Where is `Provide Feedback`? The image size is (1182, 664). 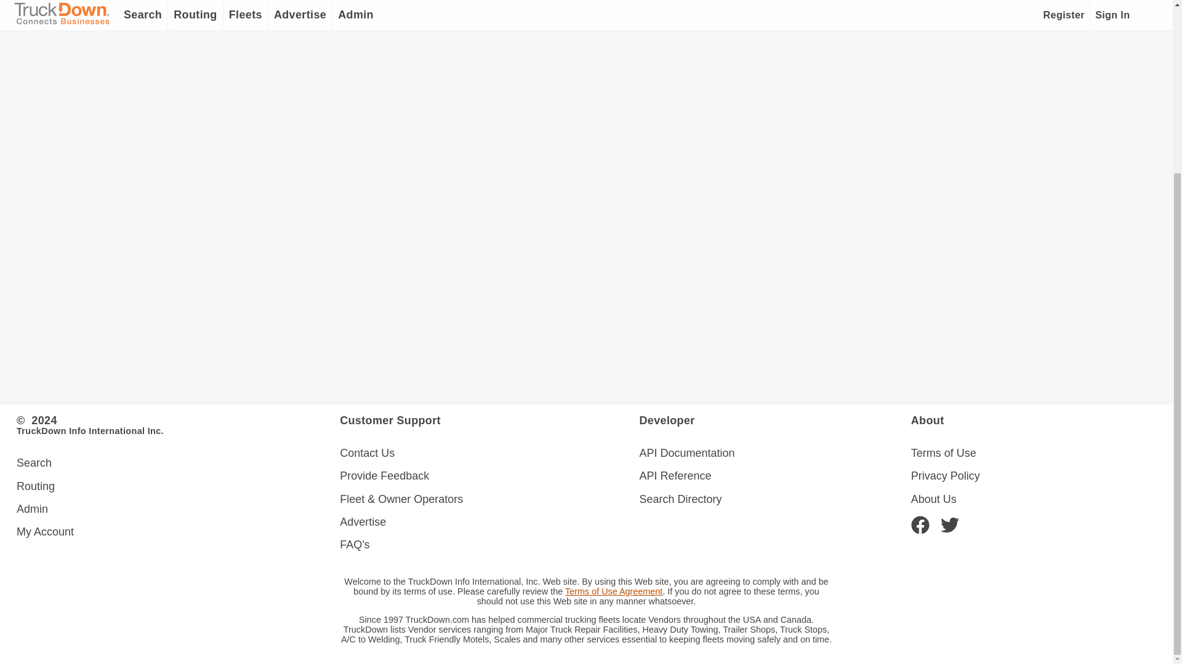 Provide Feedback is located at coordinates (489, 476).